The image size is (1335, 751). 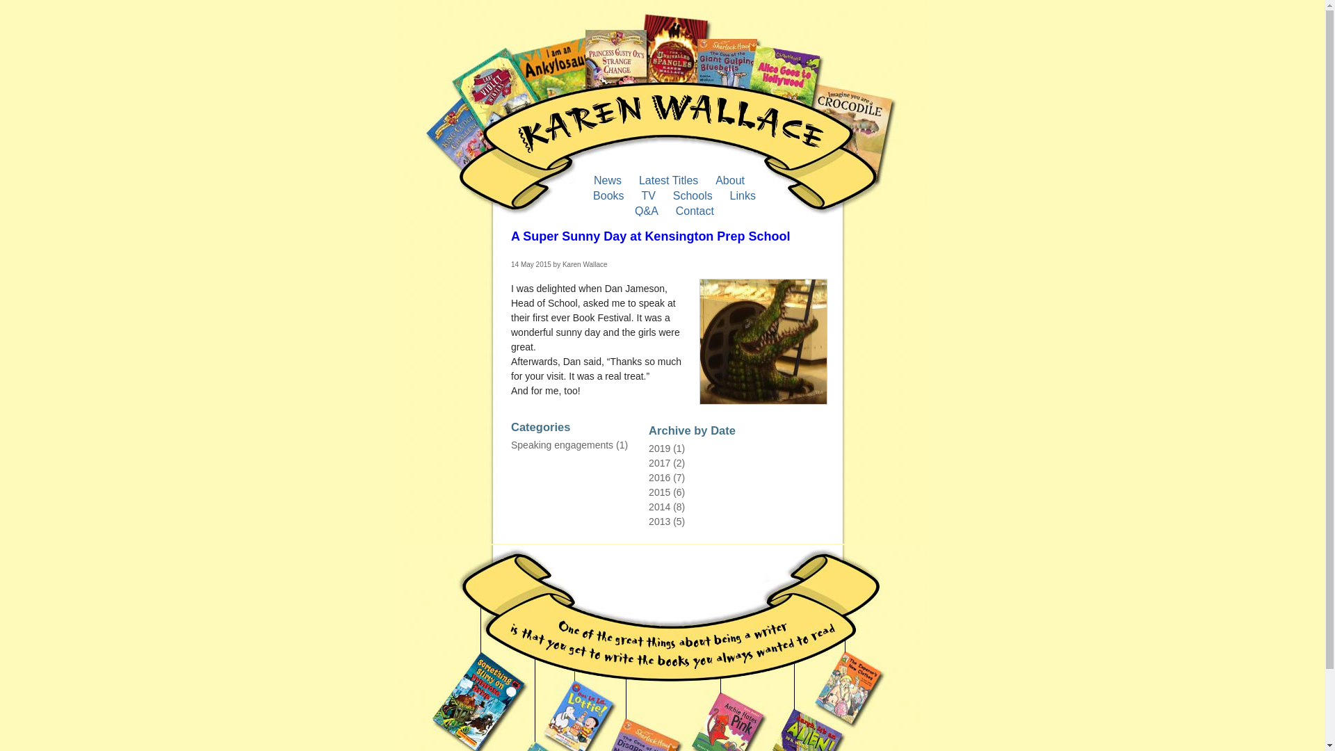 What do you see at coordinates (607, 181) in the screenshot?
I see `News` at bounding box center [607, 181].